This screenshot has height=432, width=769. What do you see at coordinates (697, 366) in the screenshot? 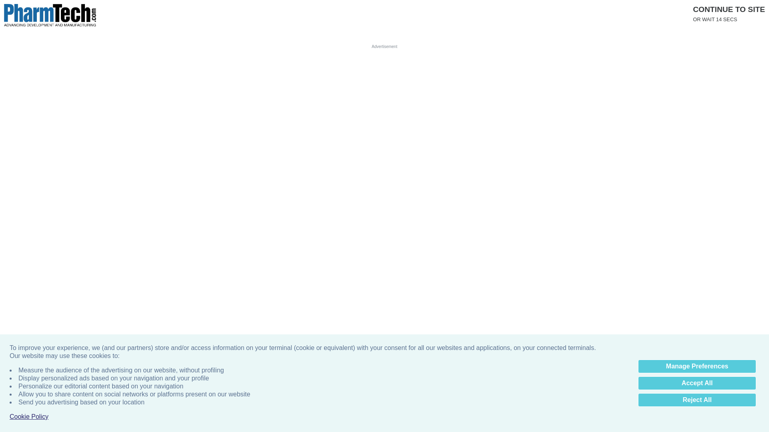
I see `Manage Preferences` at bounding box center [697, 366].